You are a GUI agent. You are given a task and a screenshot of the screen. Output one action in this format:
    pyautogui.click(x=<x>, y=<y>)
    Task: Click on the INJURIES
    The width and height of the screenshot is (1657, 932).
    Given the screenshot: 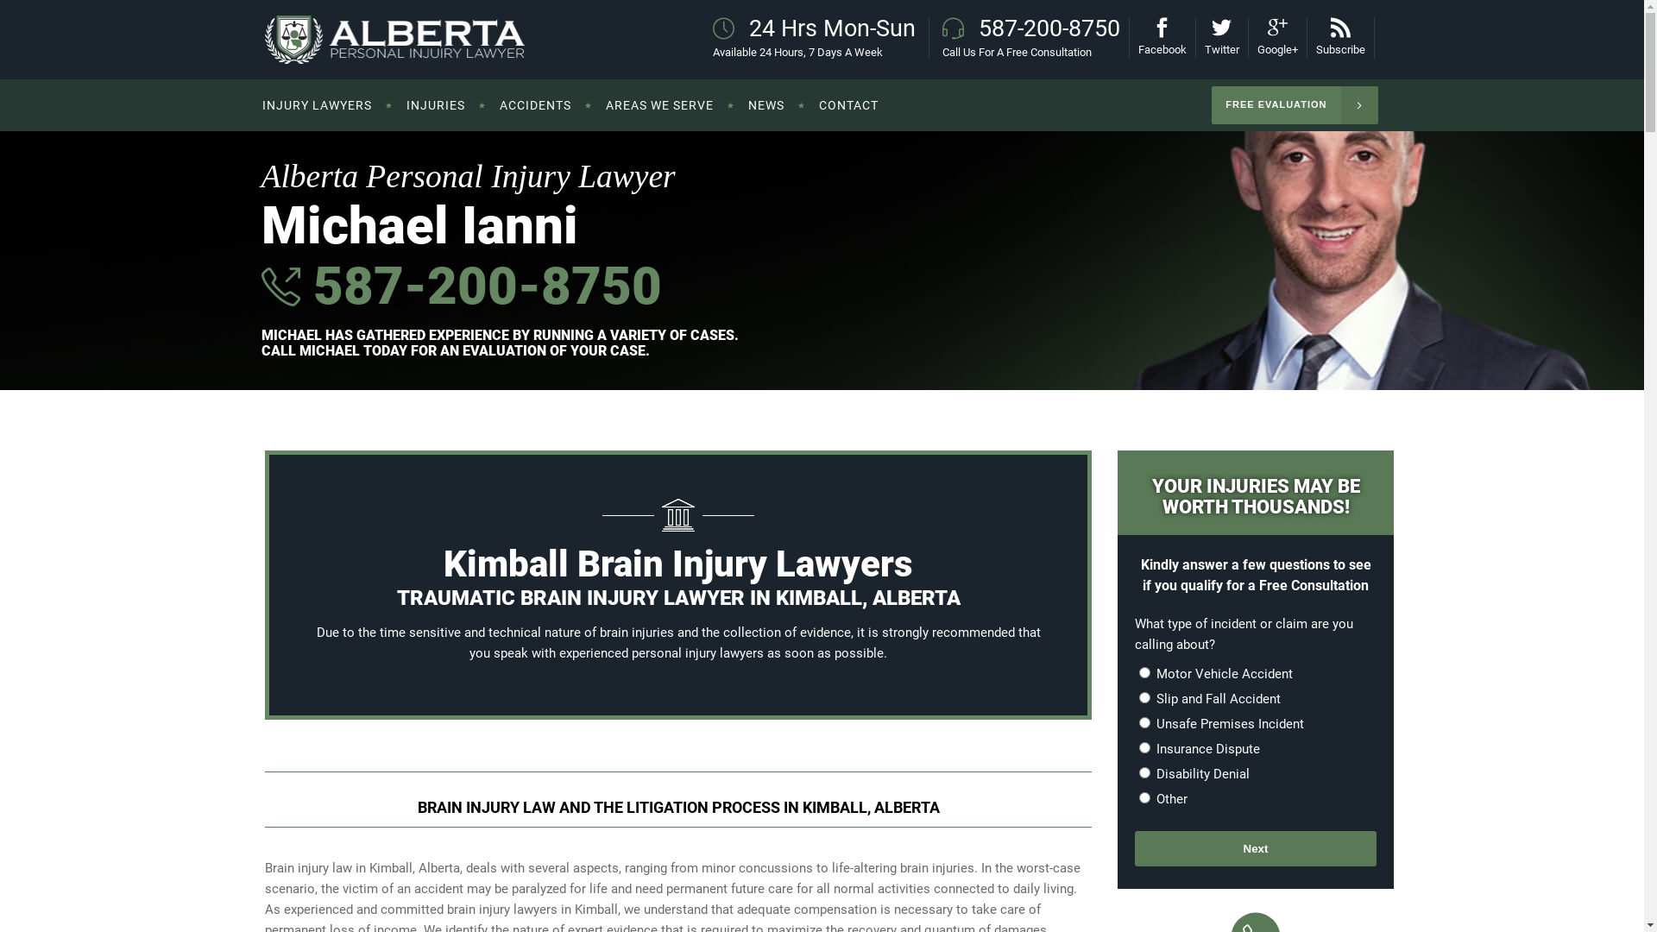 What is the action you would take?
    pyautogui.click(x=435, y=105)
    